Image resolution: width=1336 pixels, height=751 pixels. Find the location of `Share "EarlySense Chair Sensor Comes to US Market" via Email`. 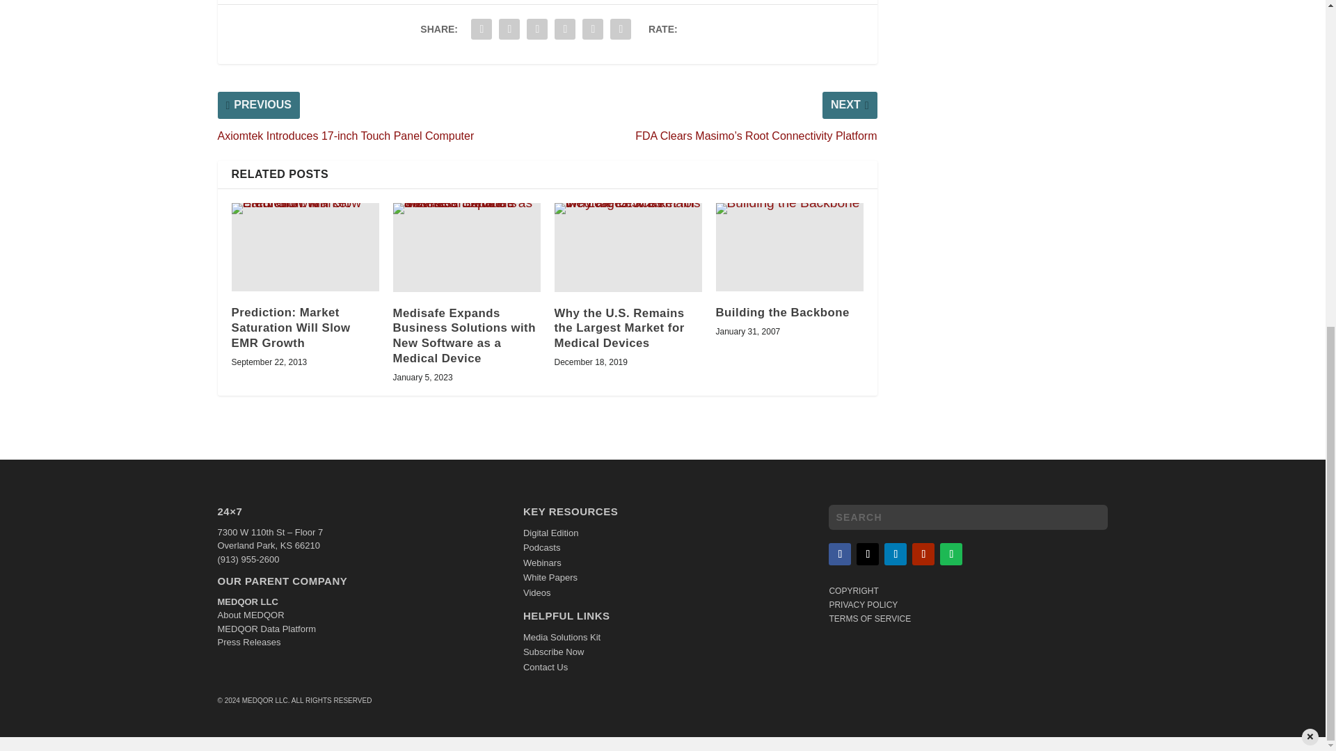

Share "EarlySense Chair Sensor Comes to US Market" via Email is located at coordinates (592, 29).